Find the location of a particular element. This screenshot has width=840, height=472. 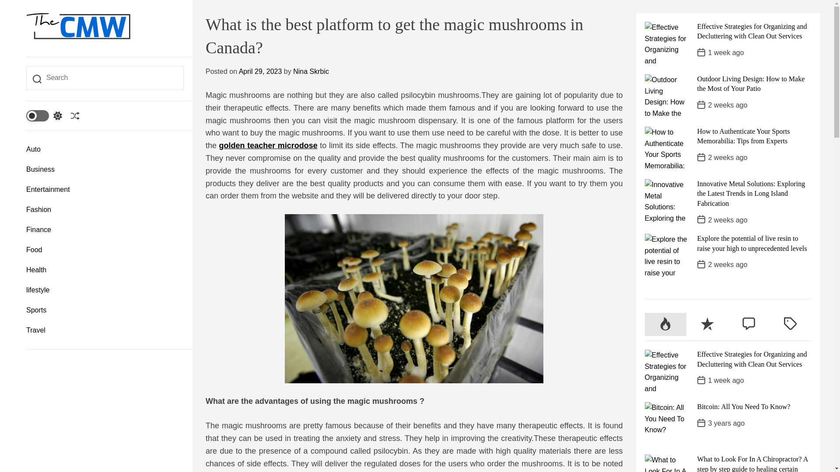

Travel is located at coordinates (105, 330).